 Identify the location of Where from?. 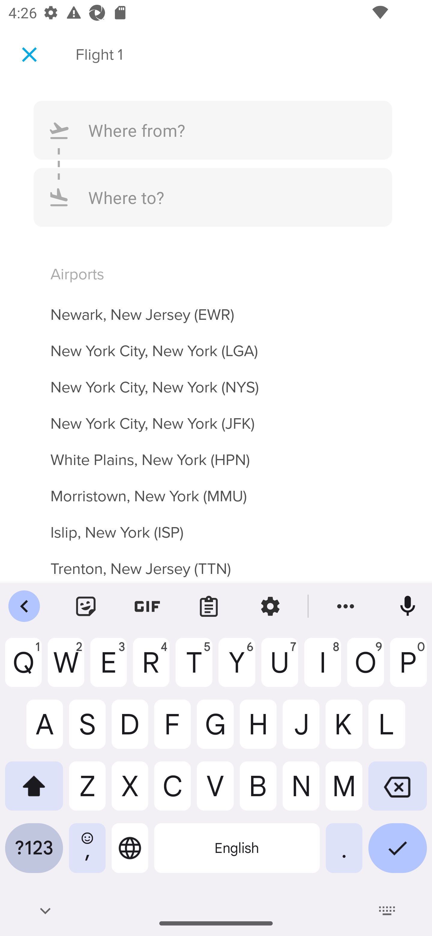
(213, 130).